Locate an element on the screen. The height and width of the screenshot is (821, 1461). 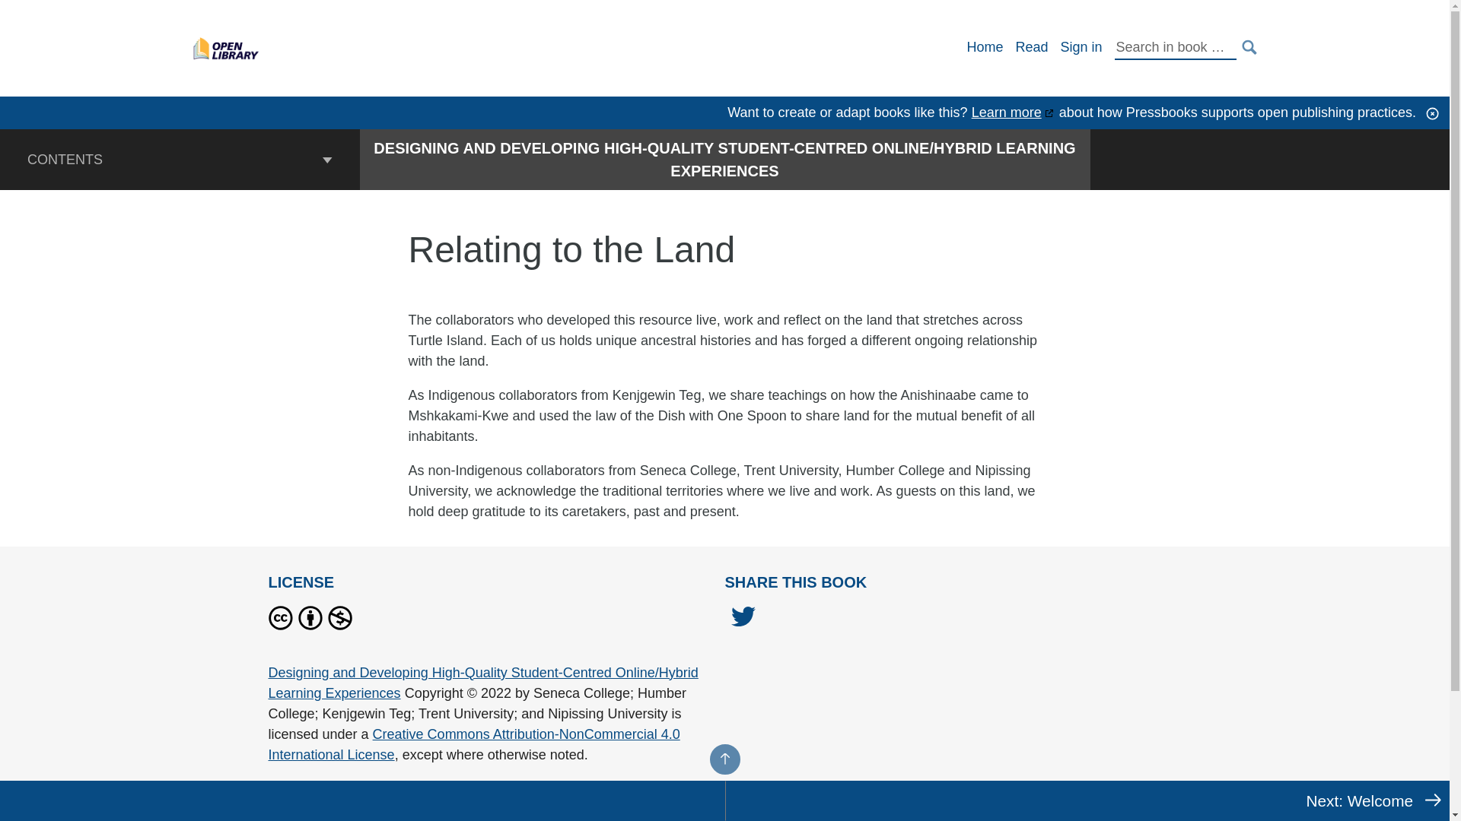
BACK TO TOP is located at coordinates (724, 759).